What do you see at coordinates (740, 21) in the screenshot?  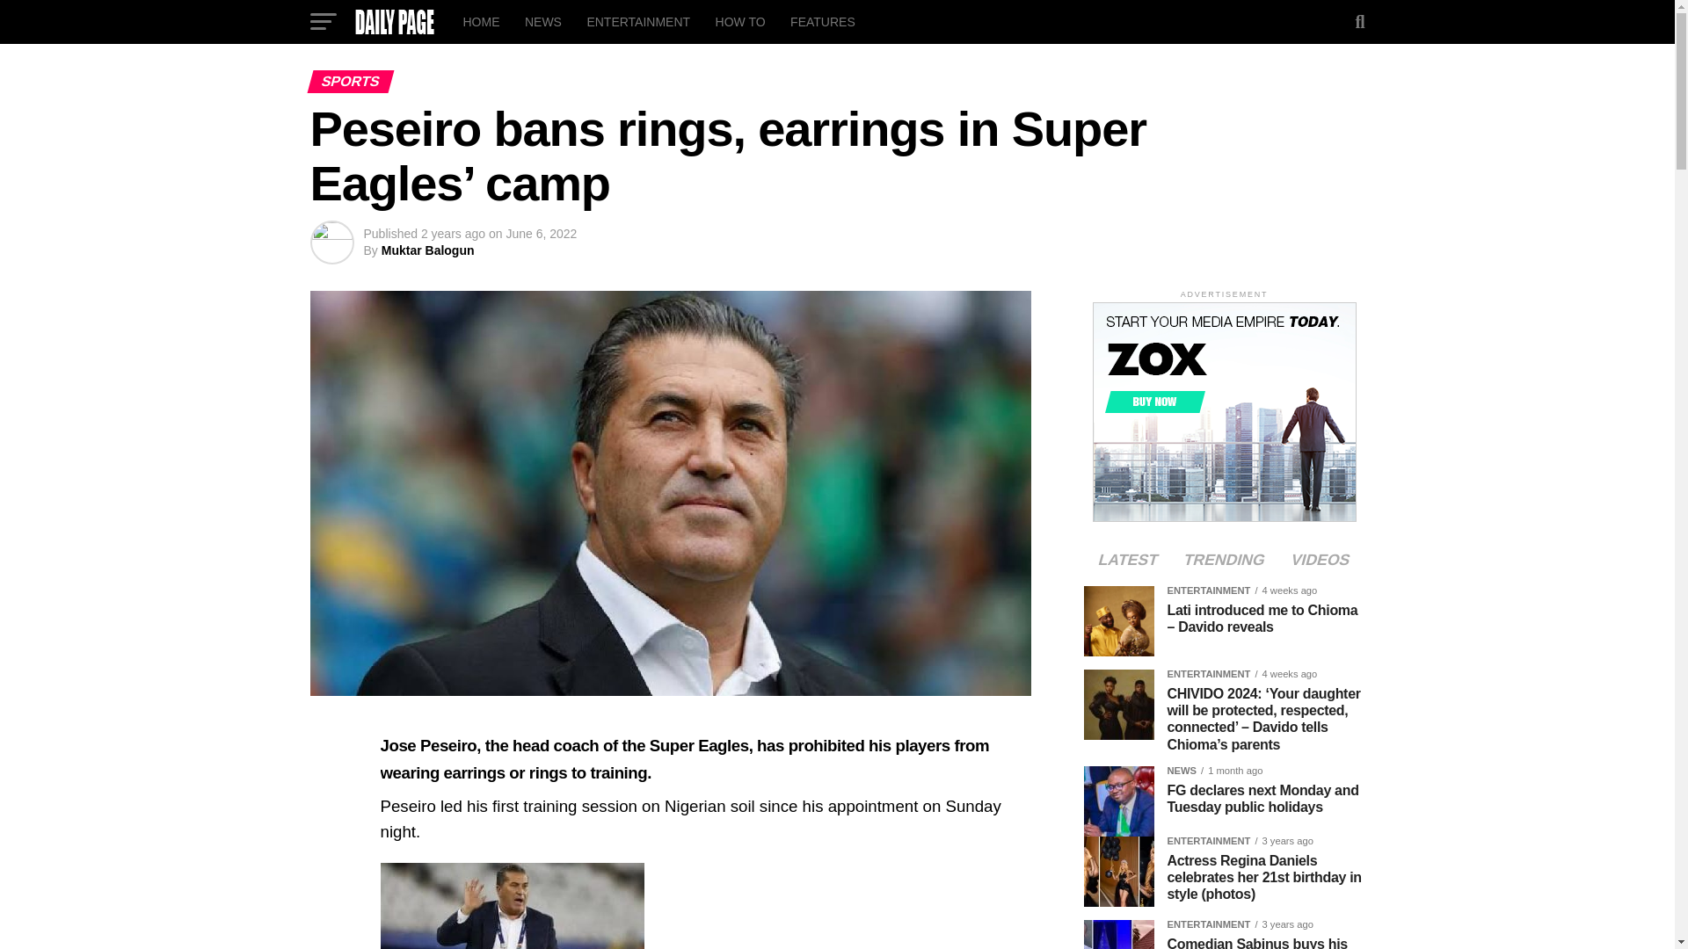 I see `HOW TO` at bounding box center [740, 21].